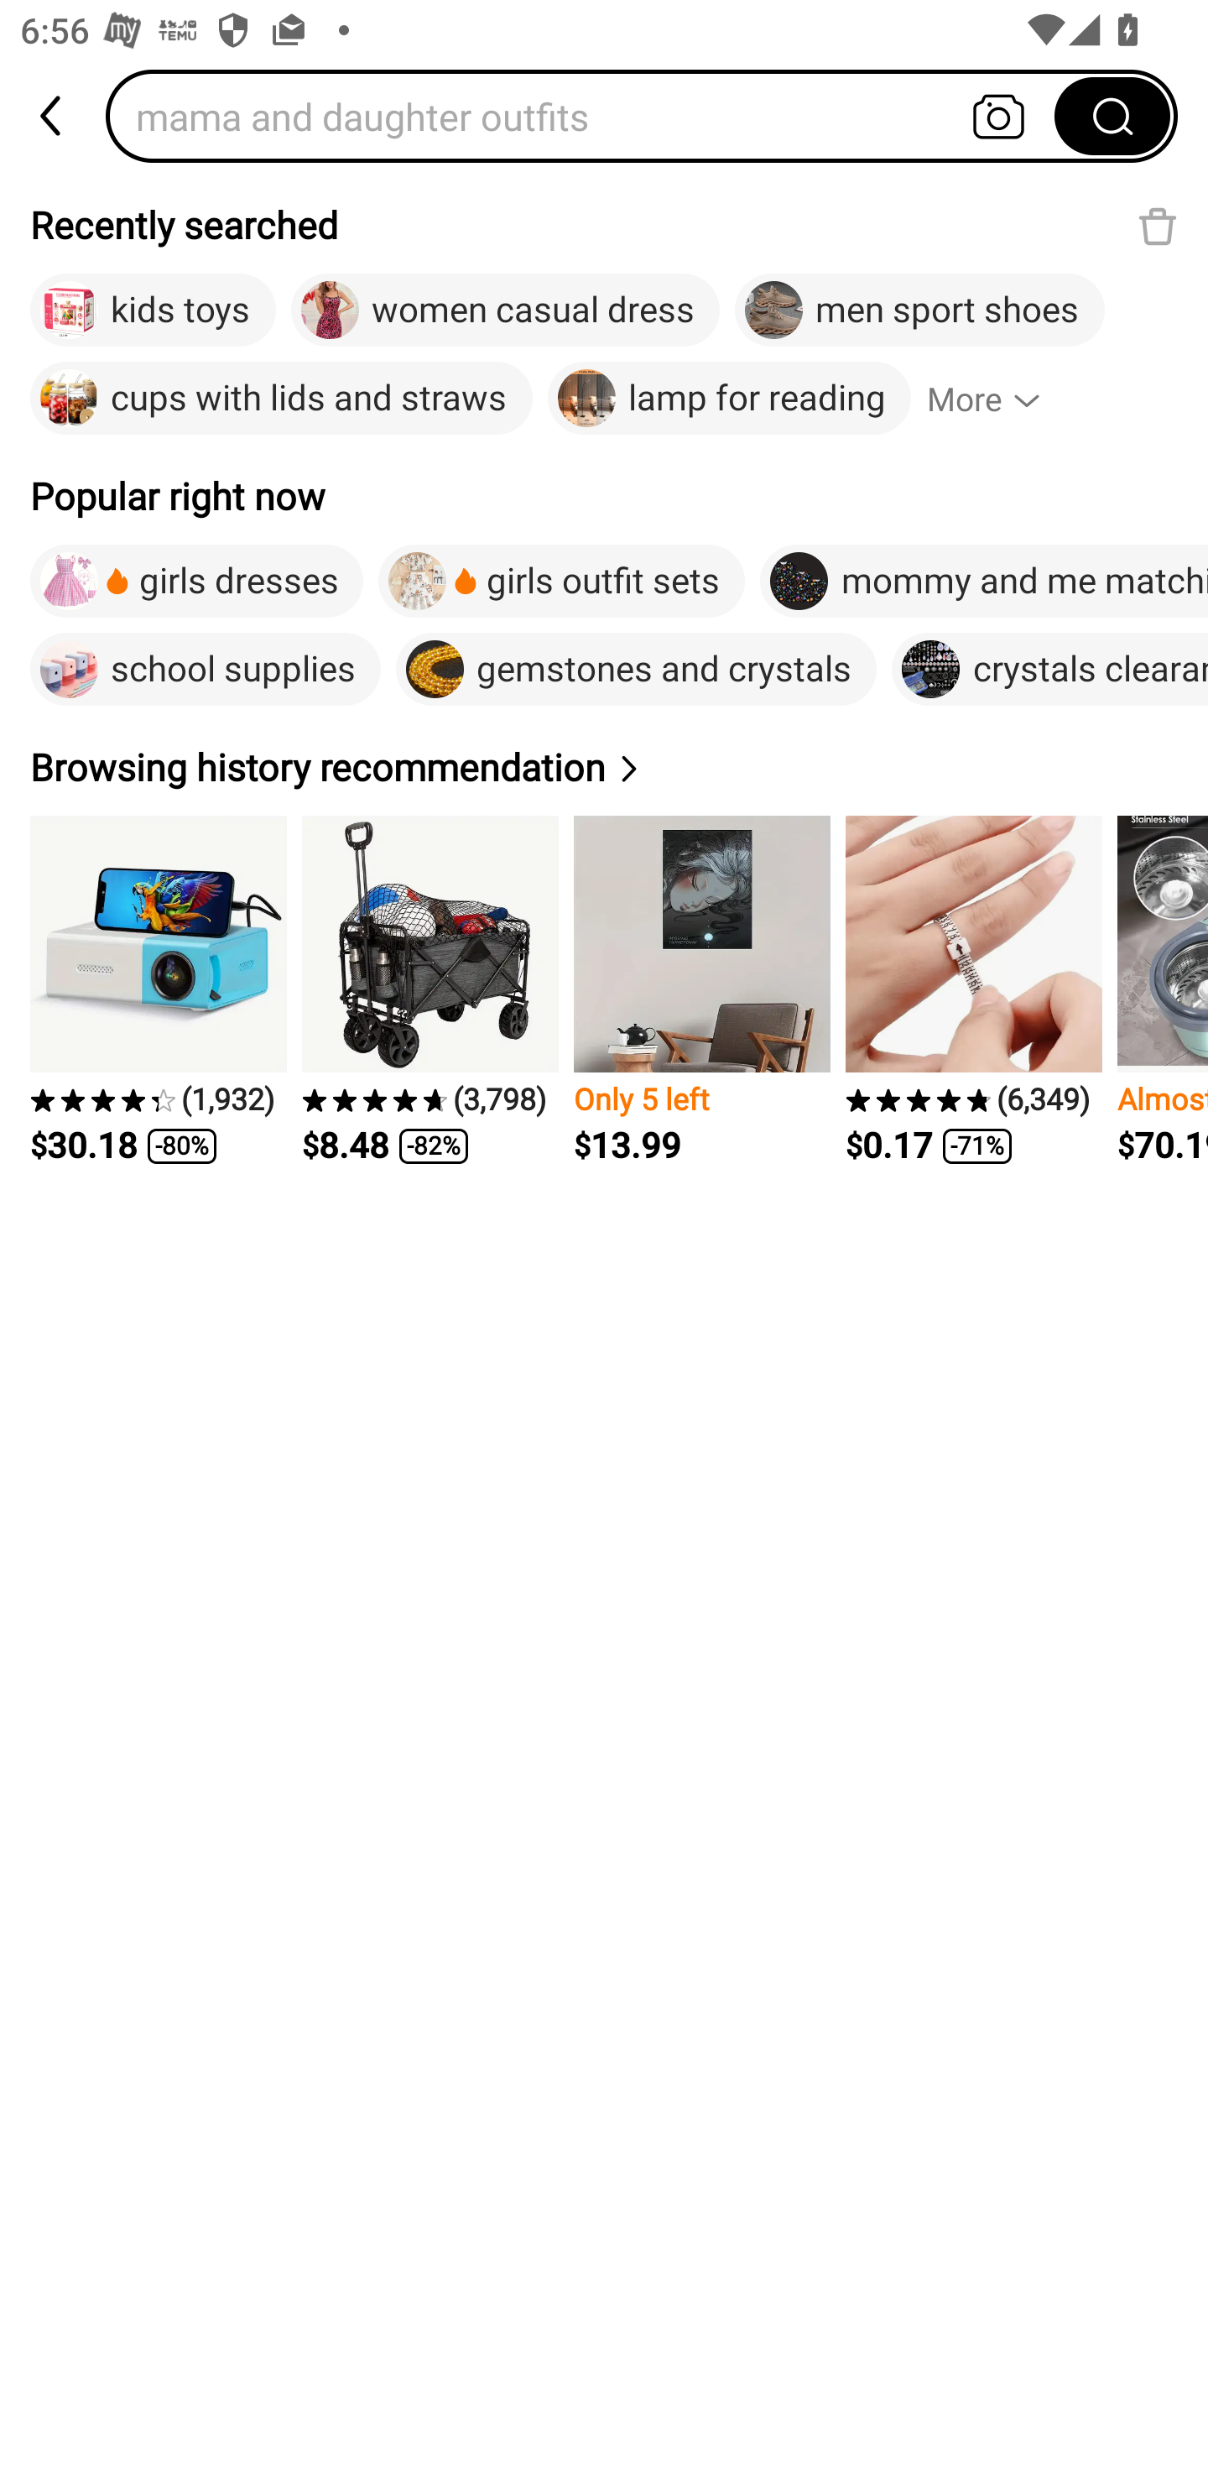 The width and height of the screenshot is (1208, 2484). Describe the element at coordinates (1158, 226) in the screenshot. I see `Delete recent search` at that location.